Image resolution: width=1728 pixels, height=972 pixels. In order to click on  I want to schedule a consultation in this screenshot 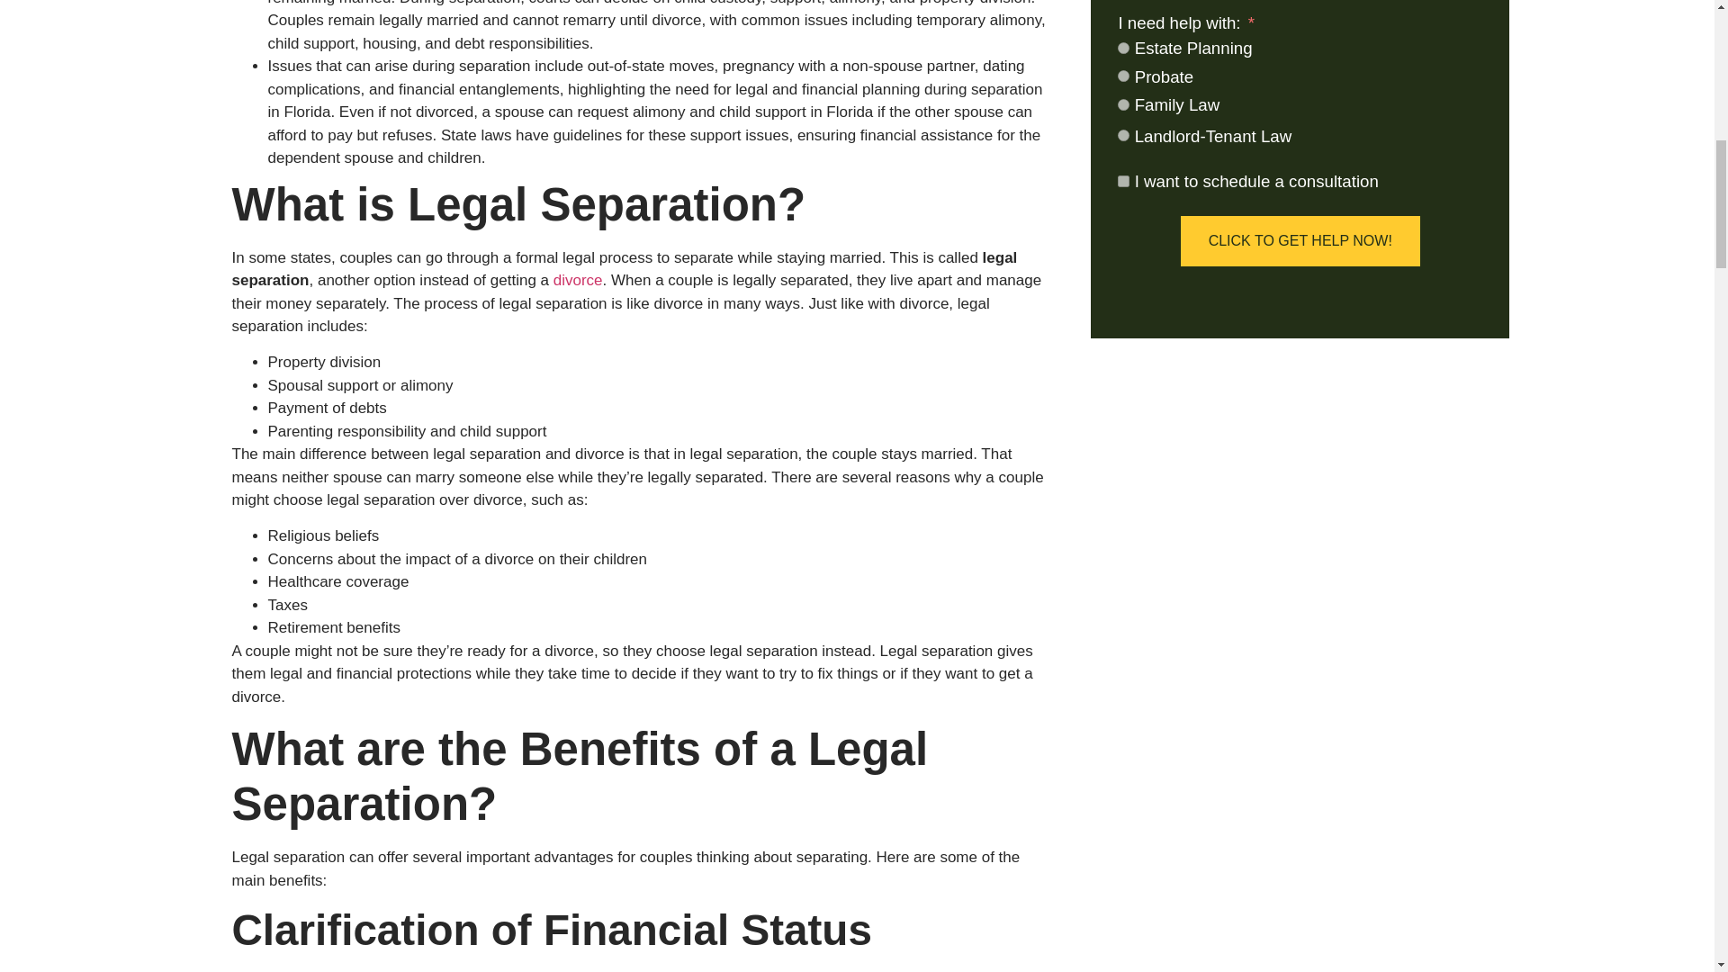, I will do `click(1123, 182)`.